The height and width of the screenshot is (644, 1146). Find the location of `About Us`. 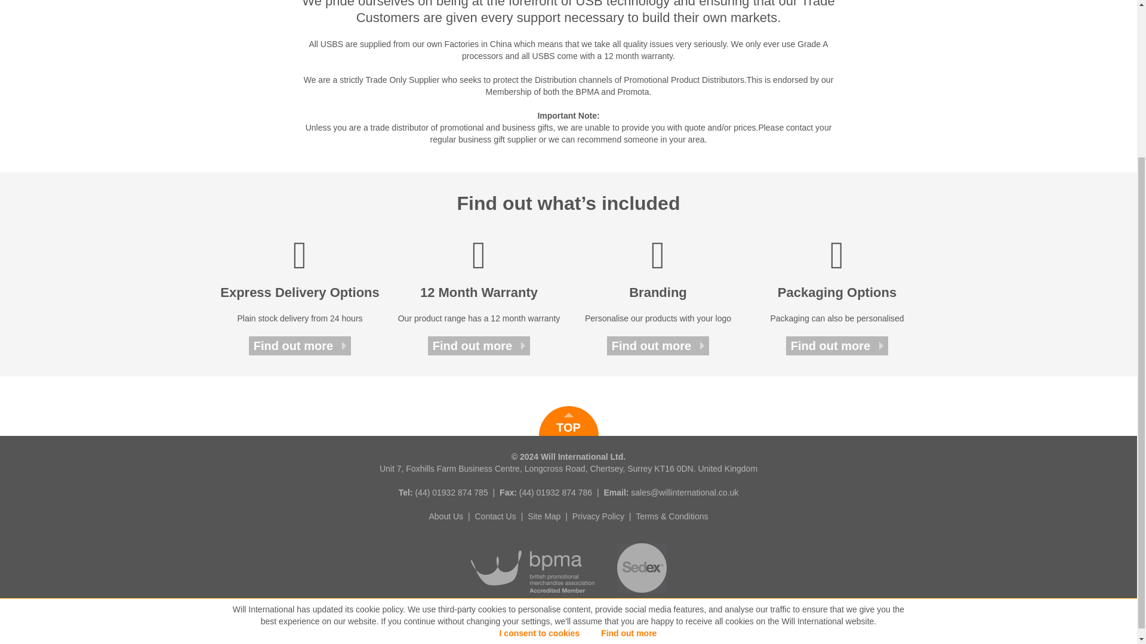

About Us is located at coordinates (445, 516).